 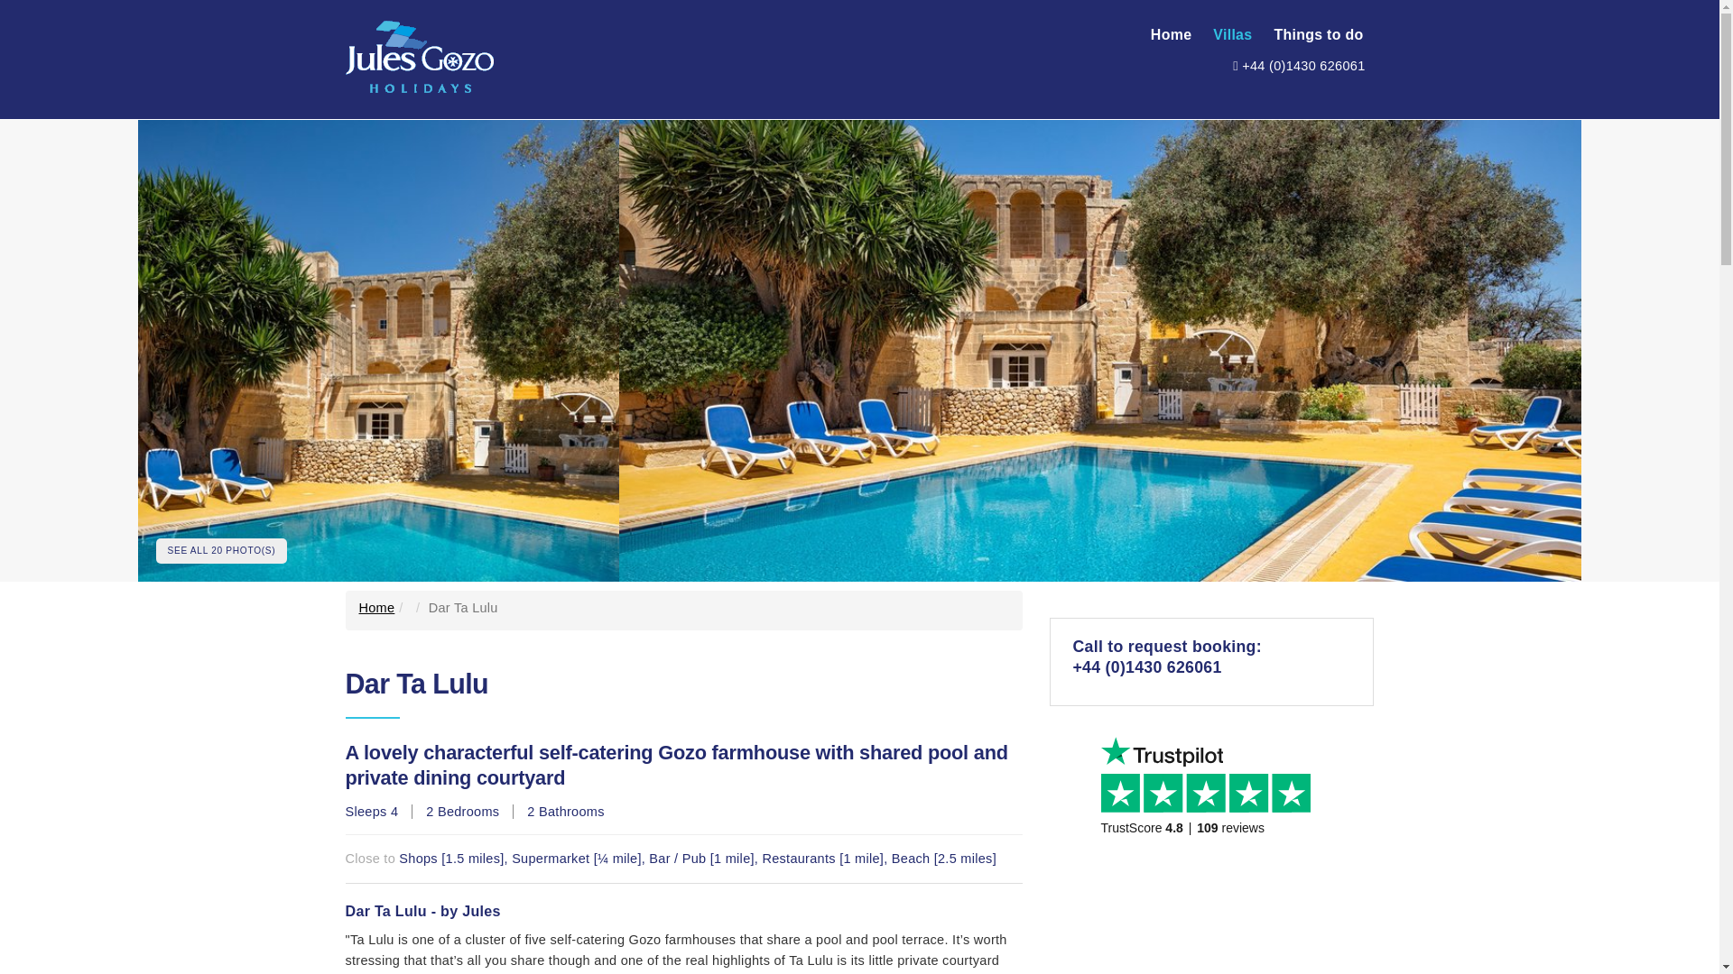 What do you see at coordinates (1172, 34) in the screenshot?
I see `Home` at bounding box center [1172, 34].